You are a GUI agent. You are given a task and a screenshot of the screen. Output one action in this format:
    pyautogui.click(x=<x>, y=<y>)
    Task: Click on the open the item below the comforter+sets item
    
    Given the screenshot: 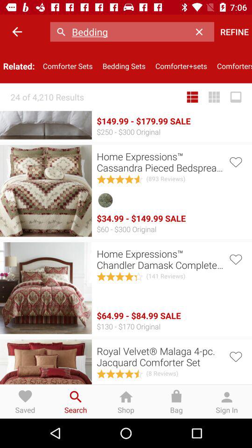 What is the action you would take?
    pyautogui.click(x=214, y=97)
    